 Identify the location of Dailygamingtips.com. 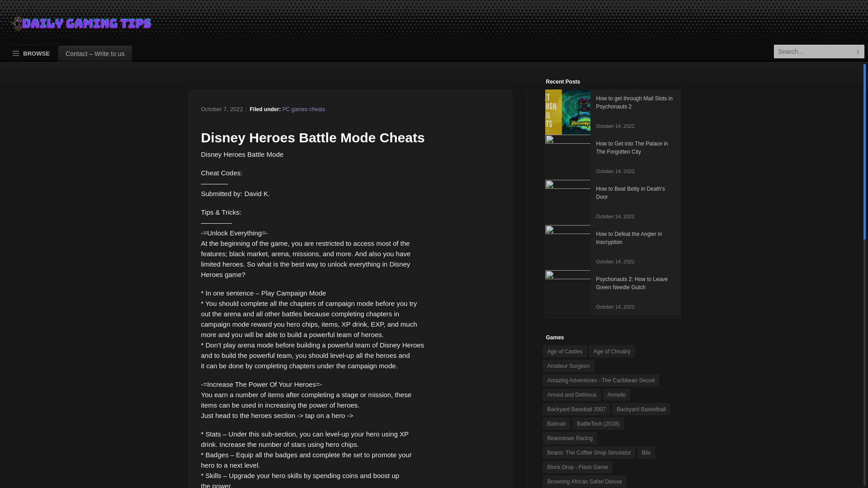
(73, 28).